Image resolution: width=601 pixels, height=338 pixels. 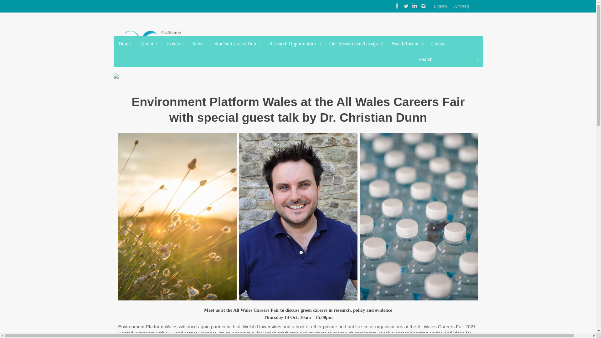 I want to click on Student Careers Hub, so click(x=237, y=44).